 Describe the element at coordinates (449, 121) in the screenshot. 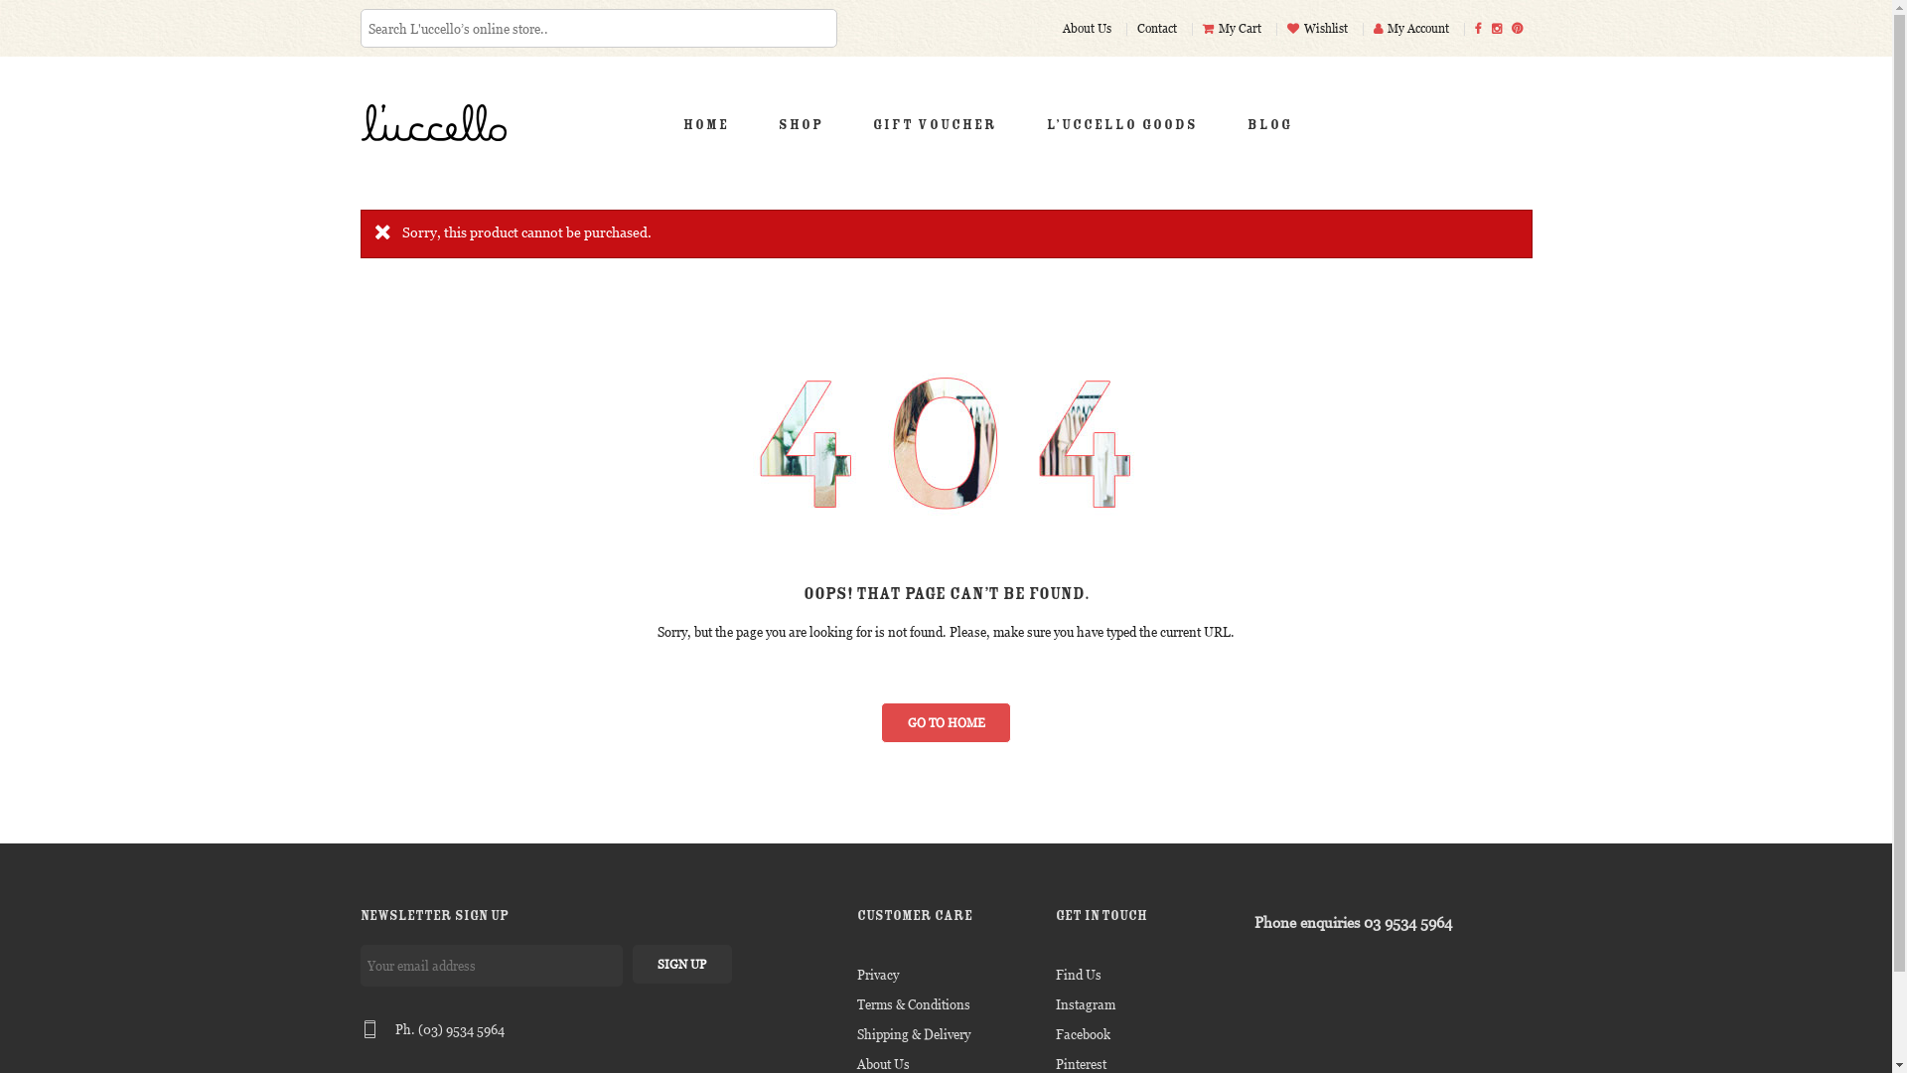

I see `L'uccello - Vintage Haberdashery & Fancy Goods` at that location.